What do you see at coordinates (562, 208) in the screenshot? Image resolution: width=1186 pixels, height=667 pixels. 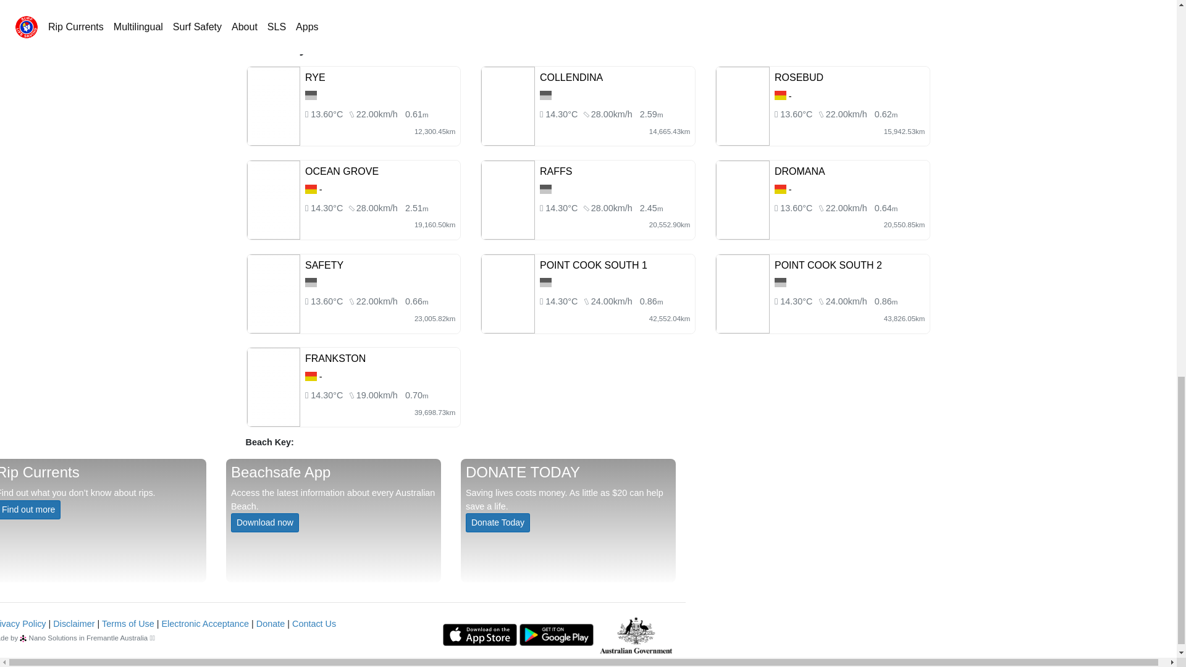 I see `Sunny.` at bounding box center [562, 208].